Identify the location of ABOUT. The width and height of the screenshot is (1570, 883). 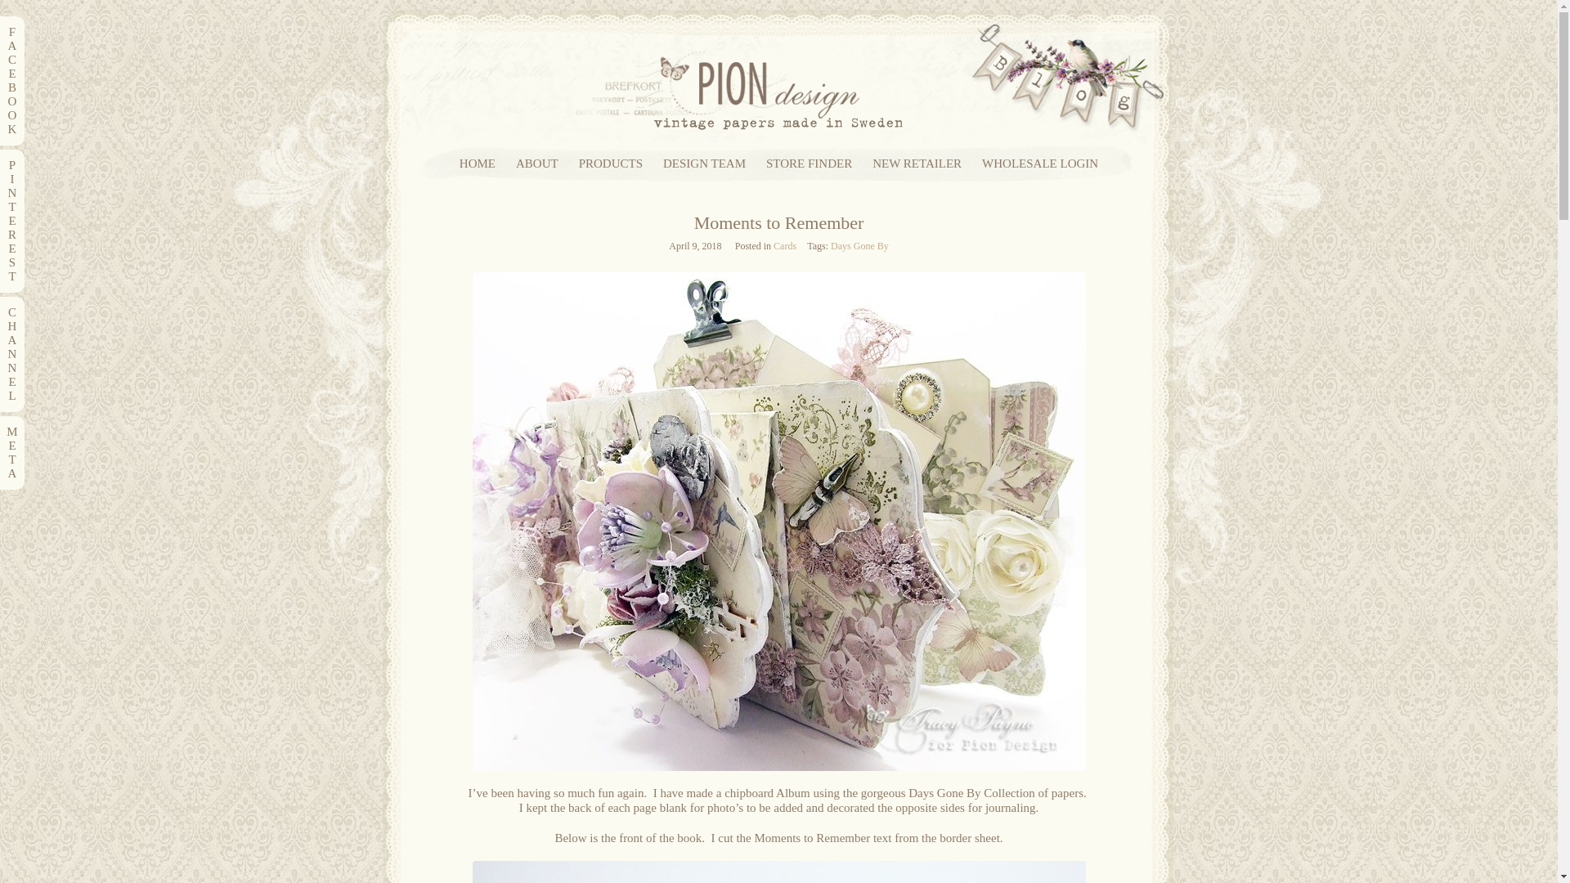
(537, 164).